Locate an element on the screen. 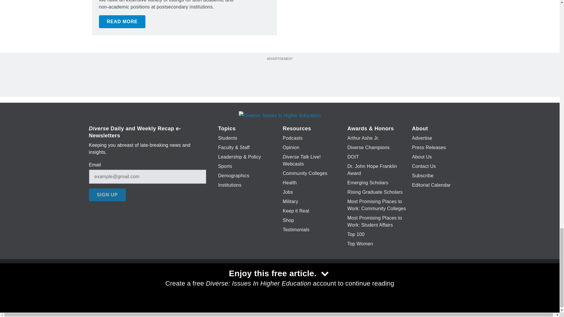 The height and width of the screenshot is (317, 564). Facebook icon is located at coordinates (246, 281).